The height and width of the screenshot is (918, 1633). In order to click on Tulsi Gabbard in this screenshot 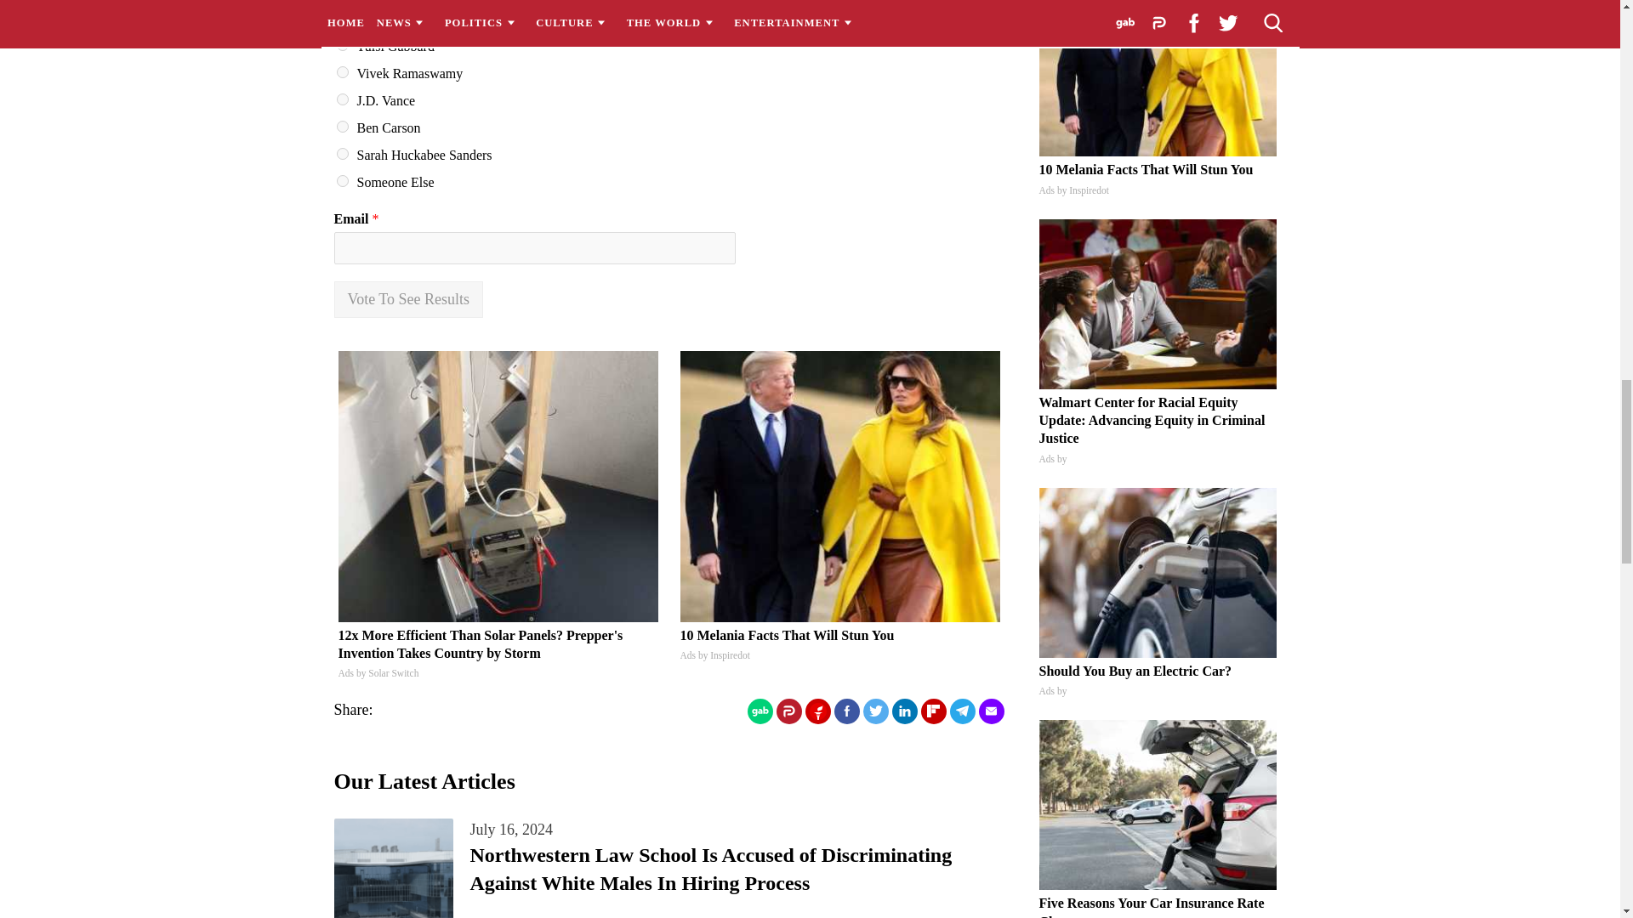, I will do `click(342, 45)`.